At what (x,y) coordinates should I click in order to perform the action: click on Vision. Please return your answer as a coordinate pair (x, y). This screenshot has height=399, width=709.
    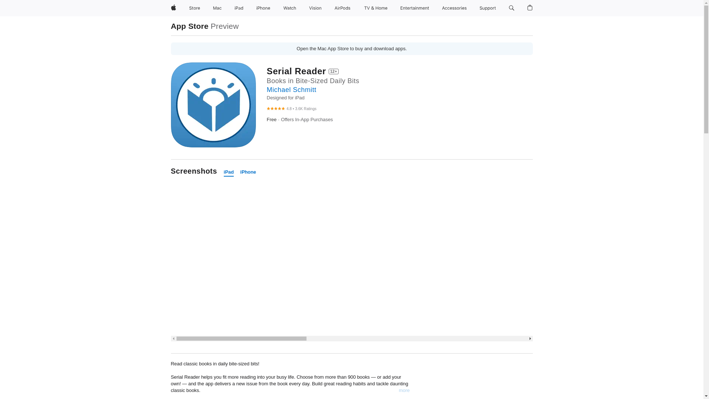
    Looking at the image, I should click on (315, 8).